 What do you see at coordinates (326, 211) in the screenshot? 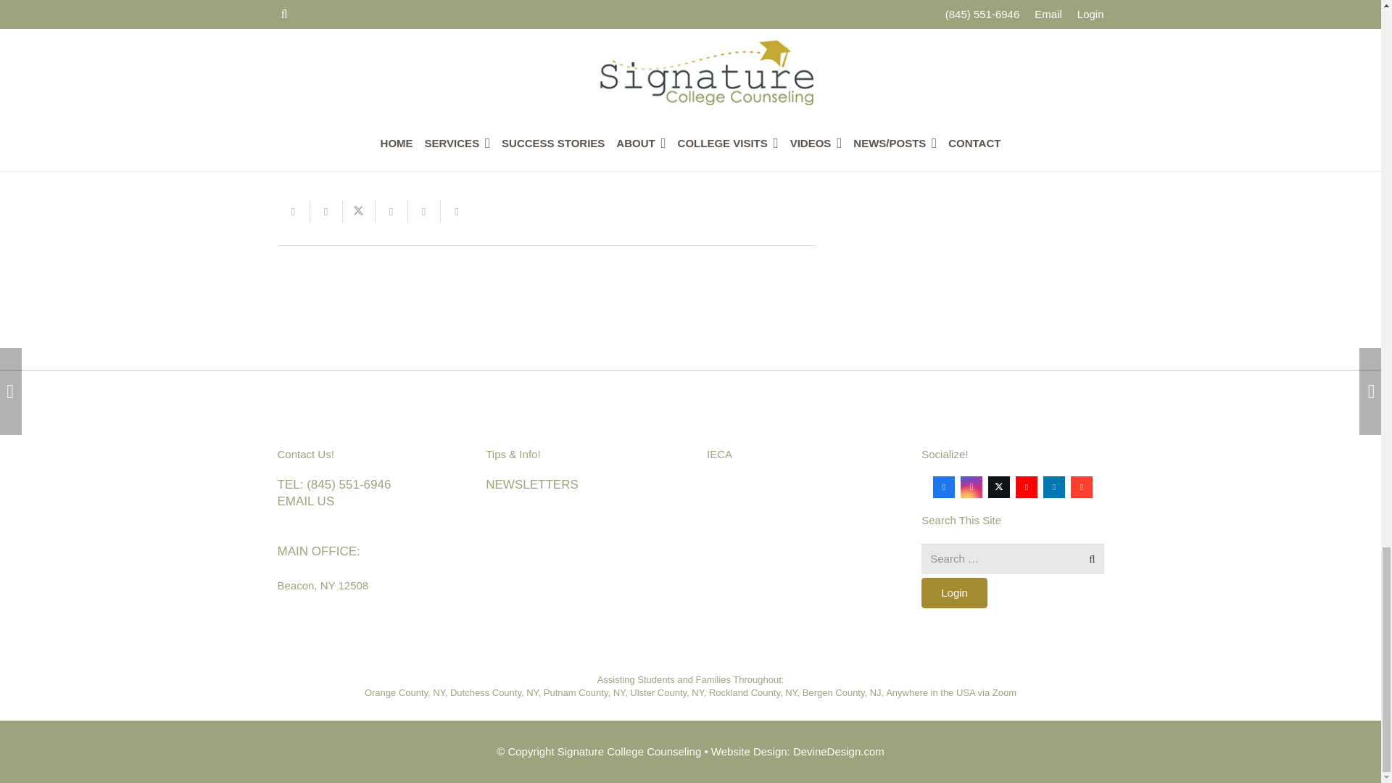
I see `Share this` at bounding box center [326, 211].